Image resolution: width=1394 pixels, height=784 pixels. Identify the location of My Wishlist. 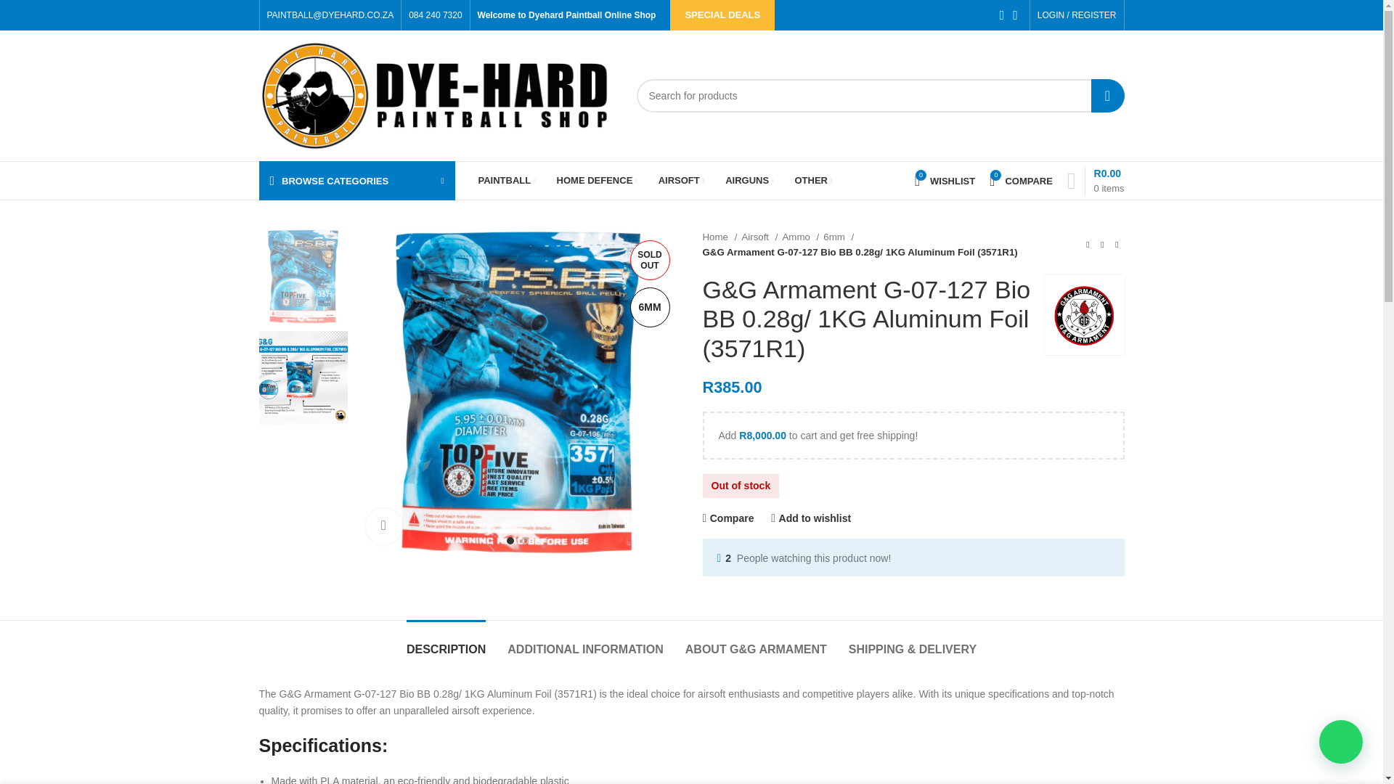
(945, 180).